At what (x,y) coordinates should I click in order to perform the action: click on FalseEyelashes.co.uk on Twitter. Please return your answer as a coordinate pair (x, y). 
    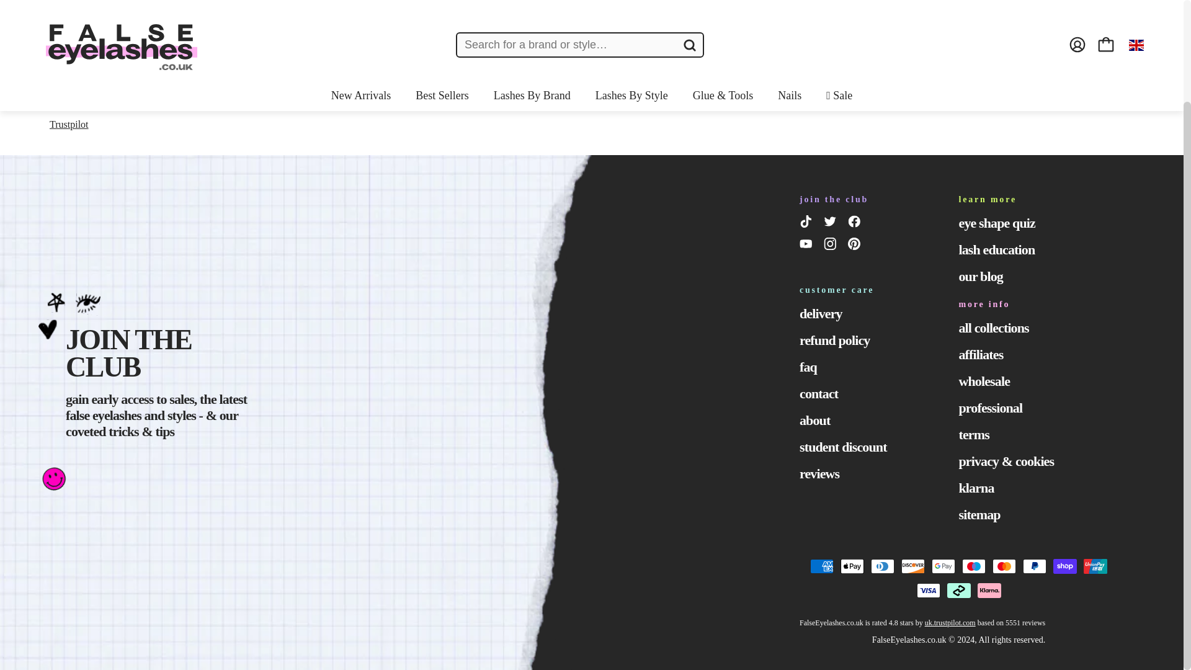
    Looking at the image, I should click on (832, 223).